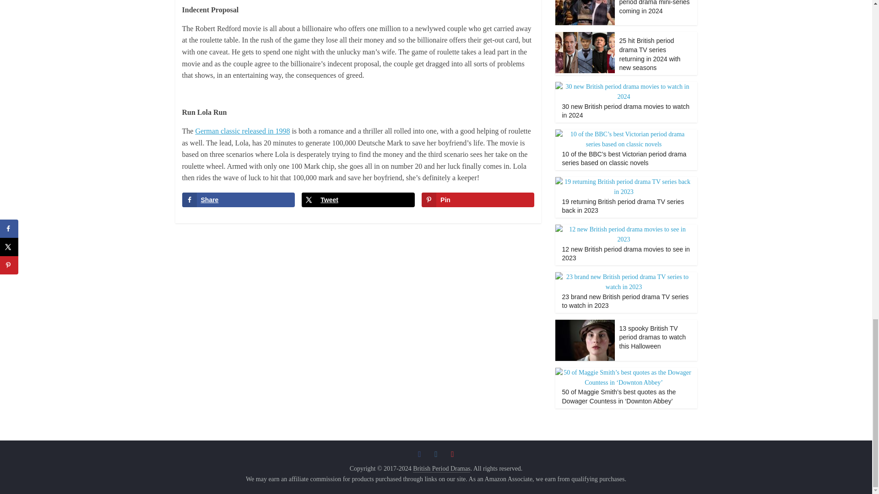 This screenshot has height=494, width=879. Describe the element at coordinates (478, 199) in the screenshot. I see `Pin` at that location.